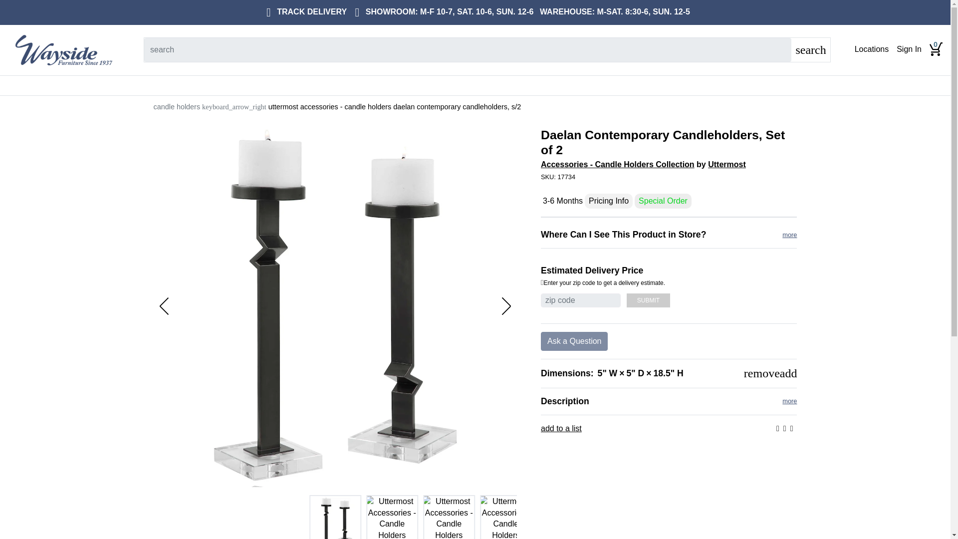 This screenshot has width=958, height=539. I want to click on 17734, so click(669, 177).